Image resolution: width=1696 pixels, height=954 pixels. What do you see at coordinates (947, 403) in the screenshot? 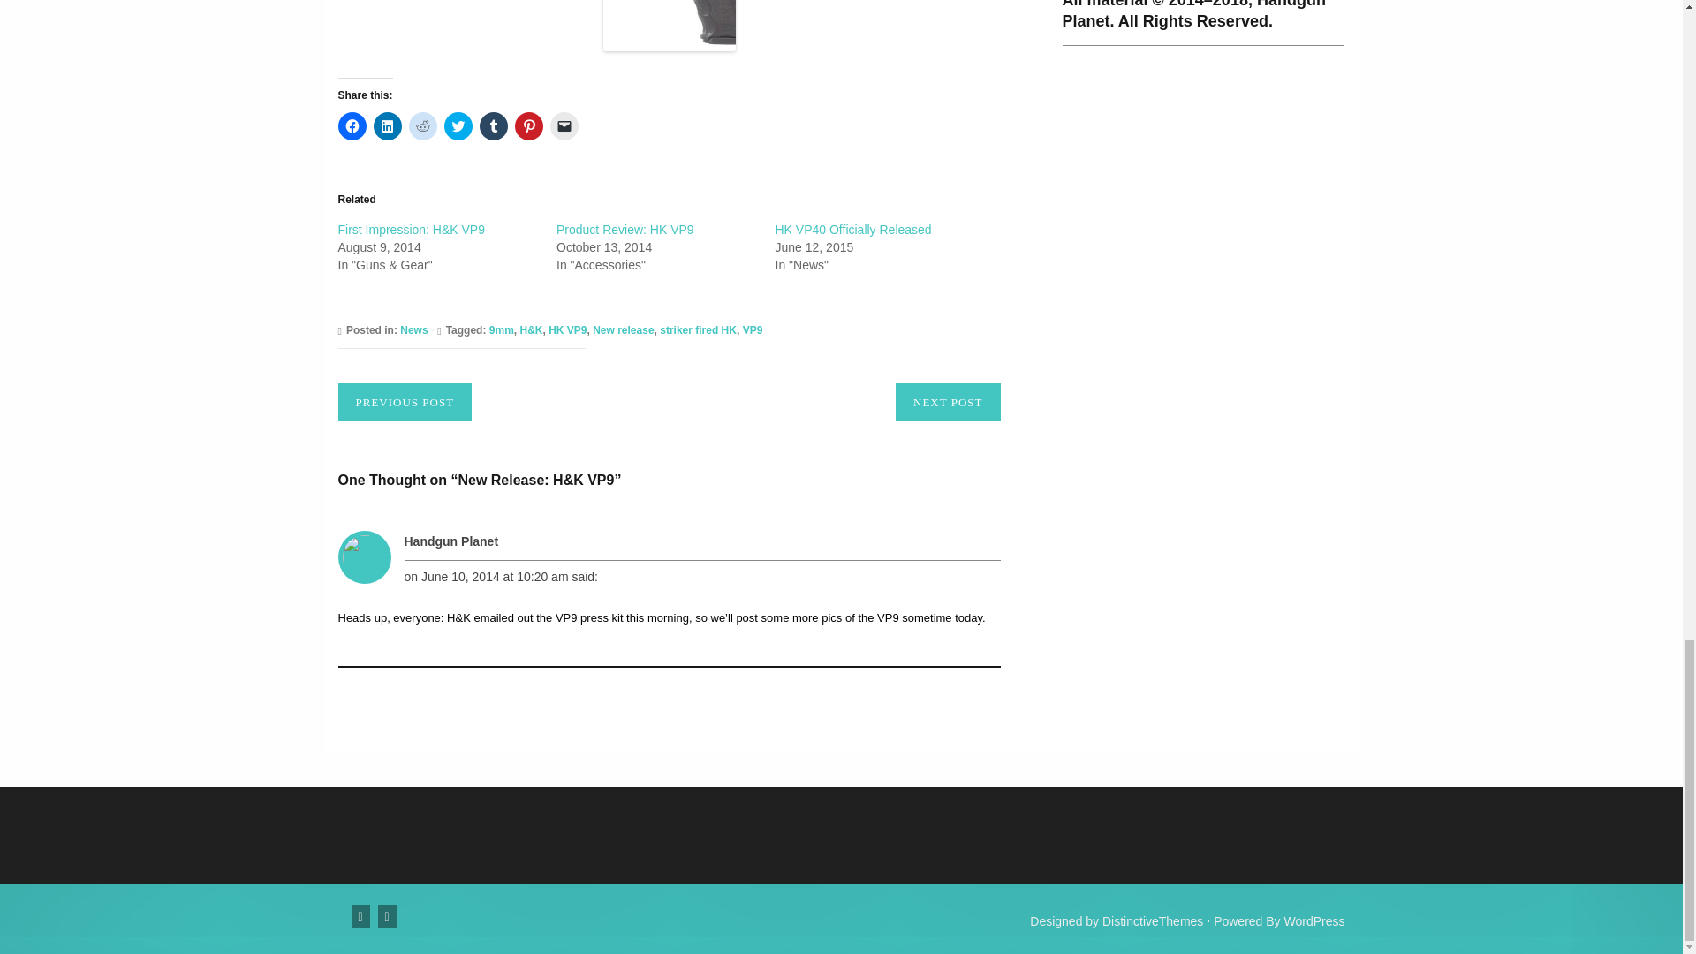
I see `NEXT POST` at bounding box center [947, 403].